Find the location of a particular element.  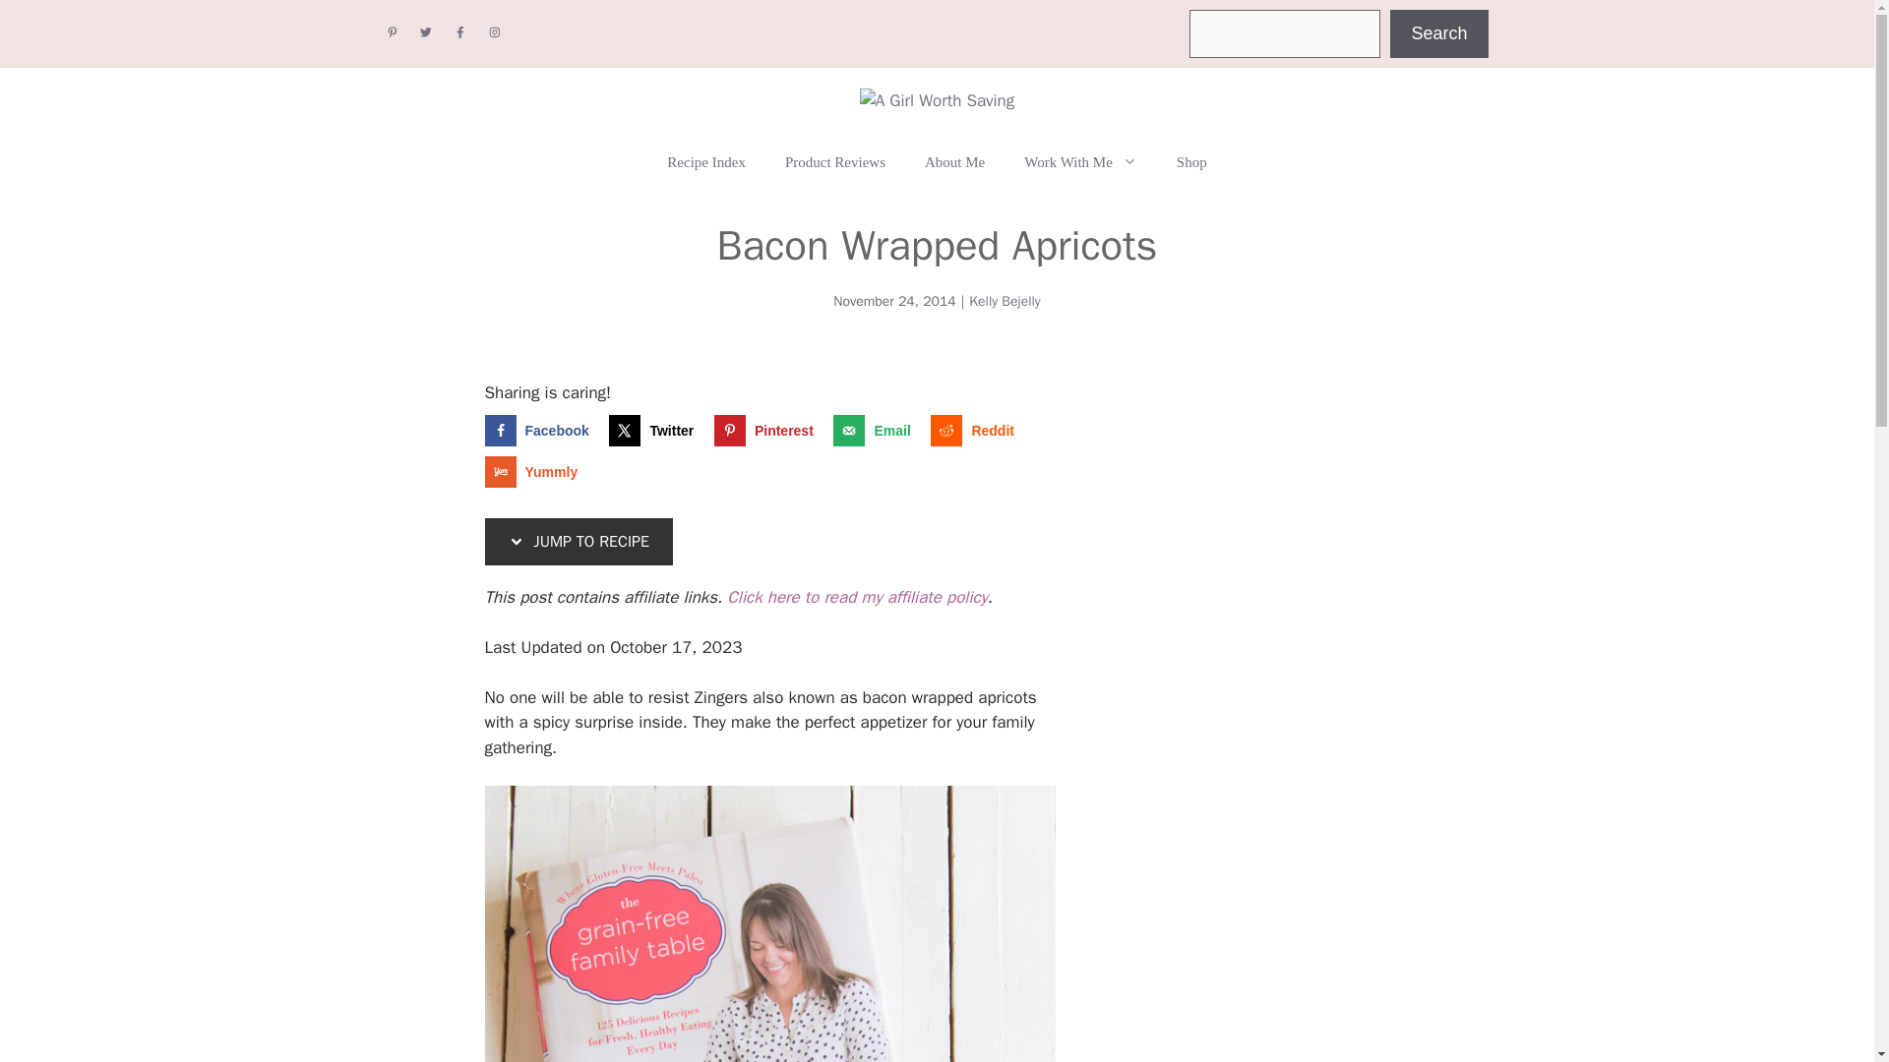

Share on X is located at coordinates (655, 431).